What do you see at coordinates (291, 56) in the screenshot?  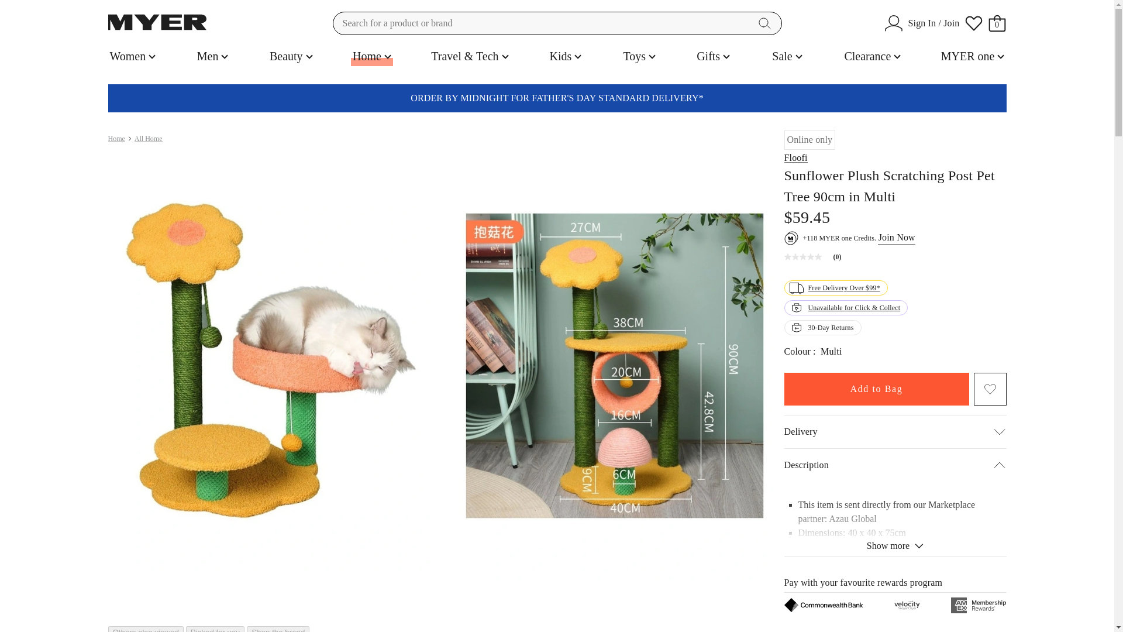 I see `Beauty` at bounding box center [291, 56].